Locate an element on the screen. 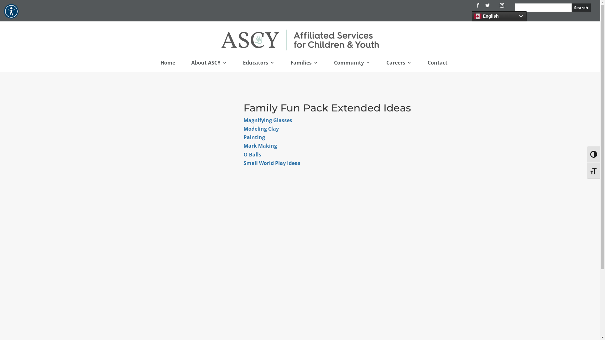 This screenshot has height=340, width=605. Painting is located at coordinates (254, 137).